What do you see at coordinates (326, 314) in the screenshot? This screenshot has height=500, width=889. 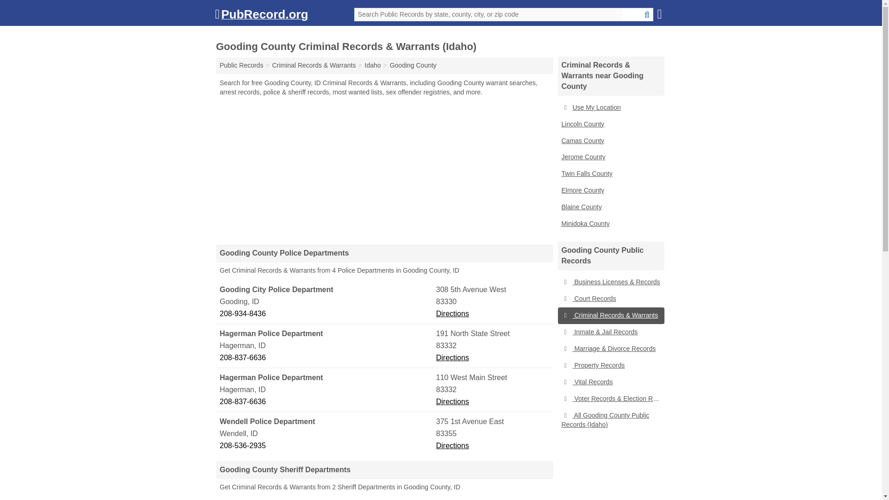 I see `208-934-8436` at bounding box center [326, 314].